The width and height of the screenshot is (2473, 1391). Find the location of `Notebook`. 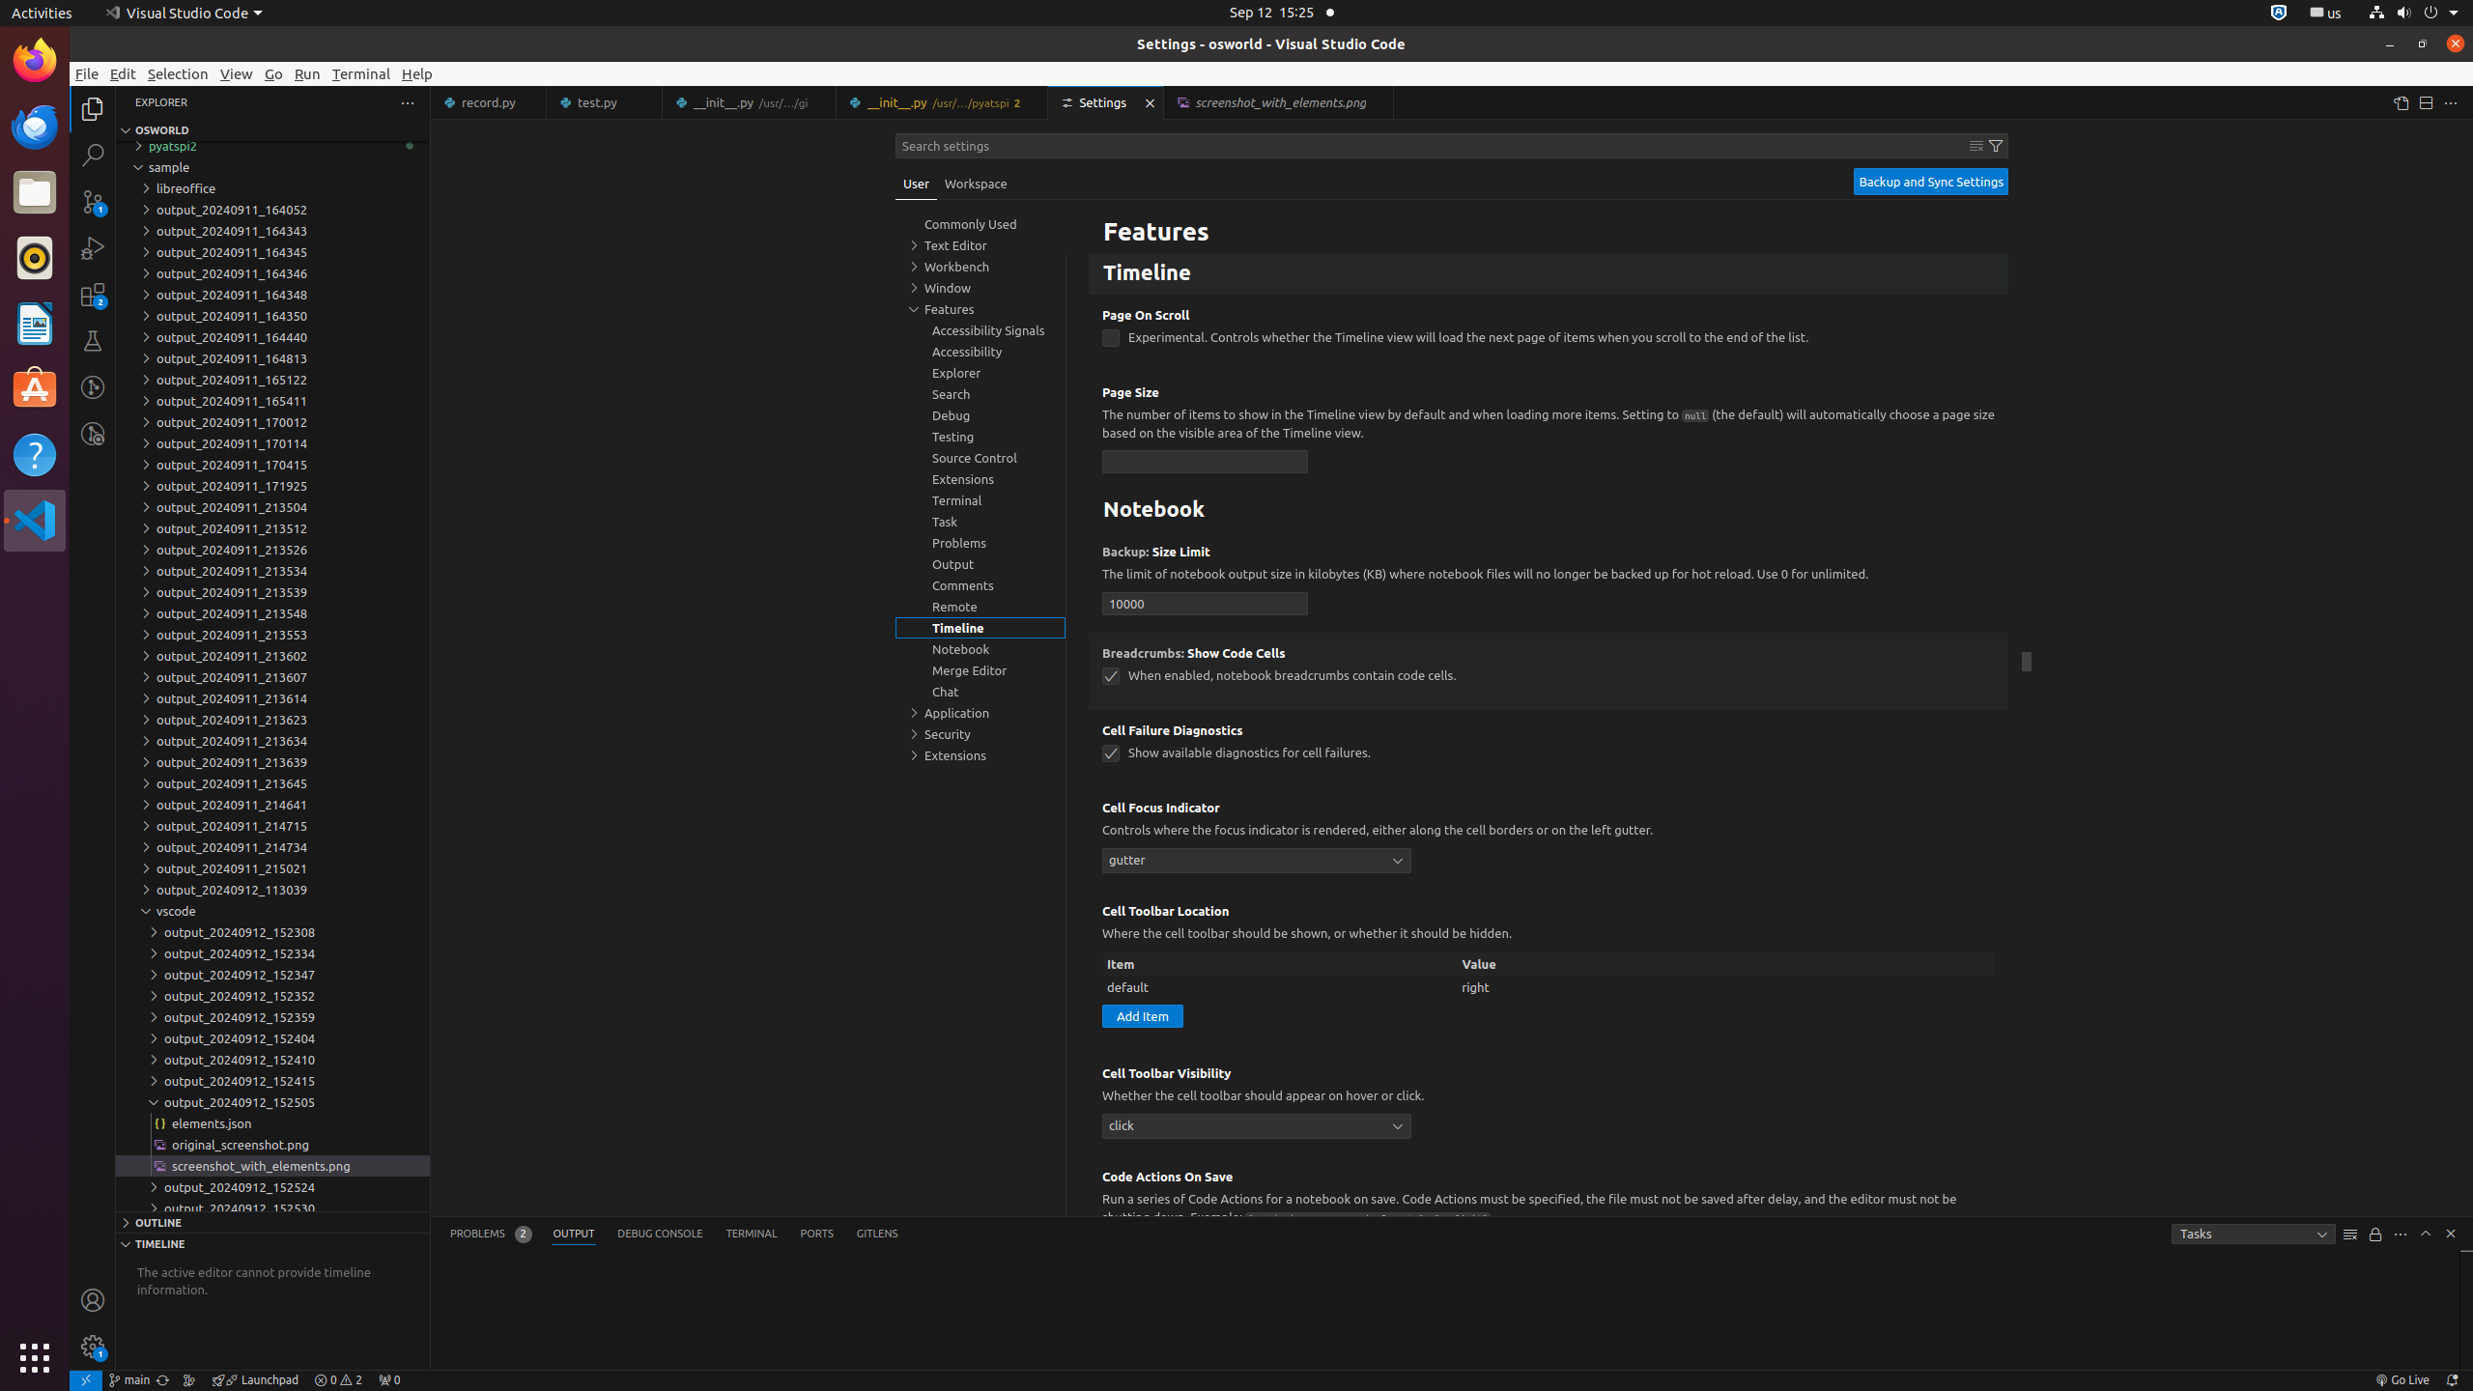

Notebook is located at coordinates (1549, 511).